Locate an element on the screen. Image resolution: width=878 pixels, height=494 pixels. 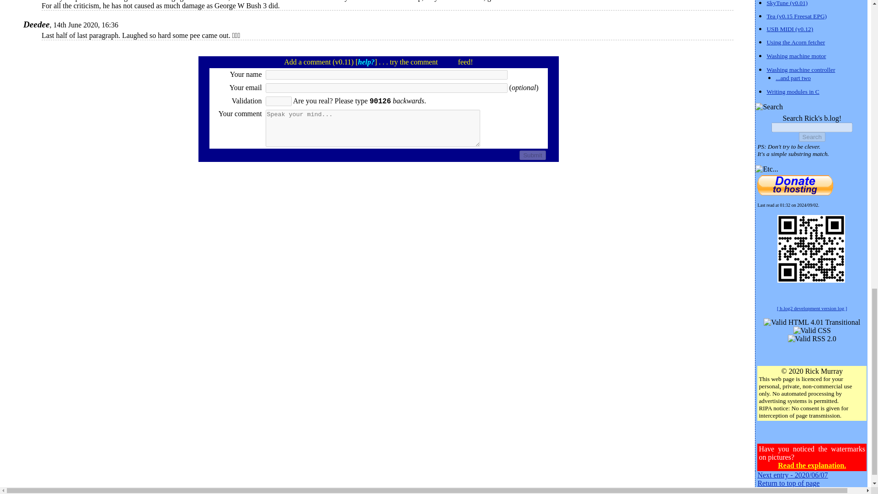
Search is located at coordinates (812, 137).